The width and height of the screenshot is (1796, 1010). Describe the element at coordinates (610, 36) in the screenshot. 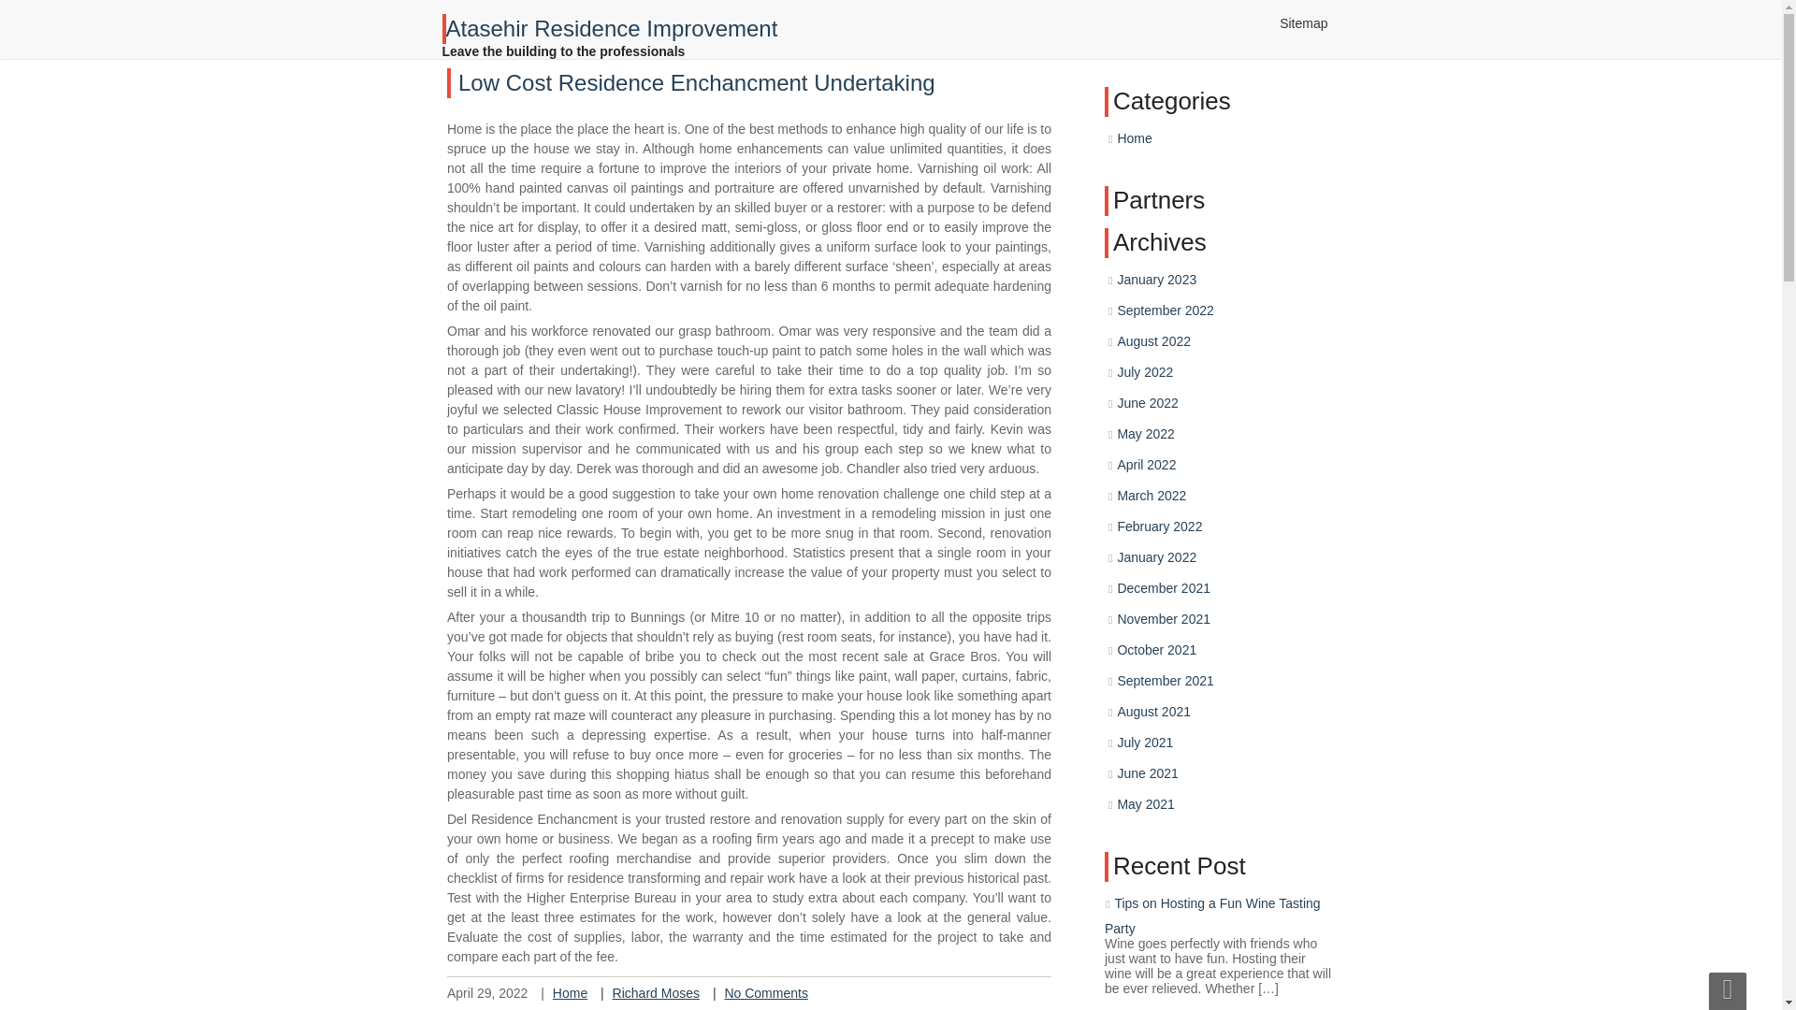

I see `Atasehir Residence Improvement` at that location.